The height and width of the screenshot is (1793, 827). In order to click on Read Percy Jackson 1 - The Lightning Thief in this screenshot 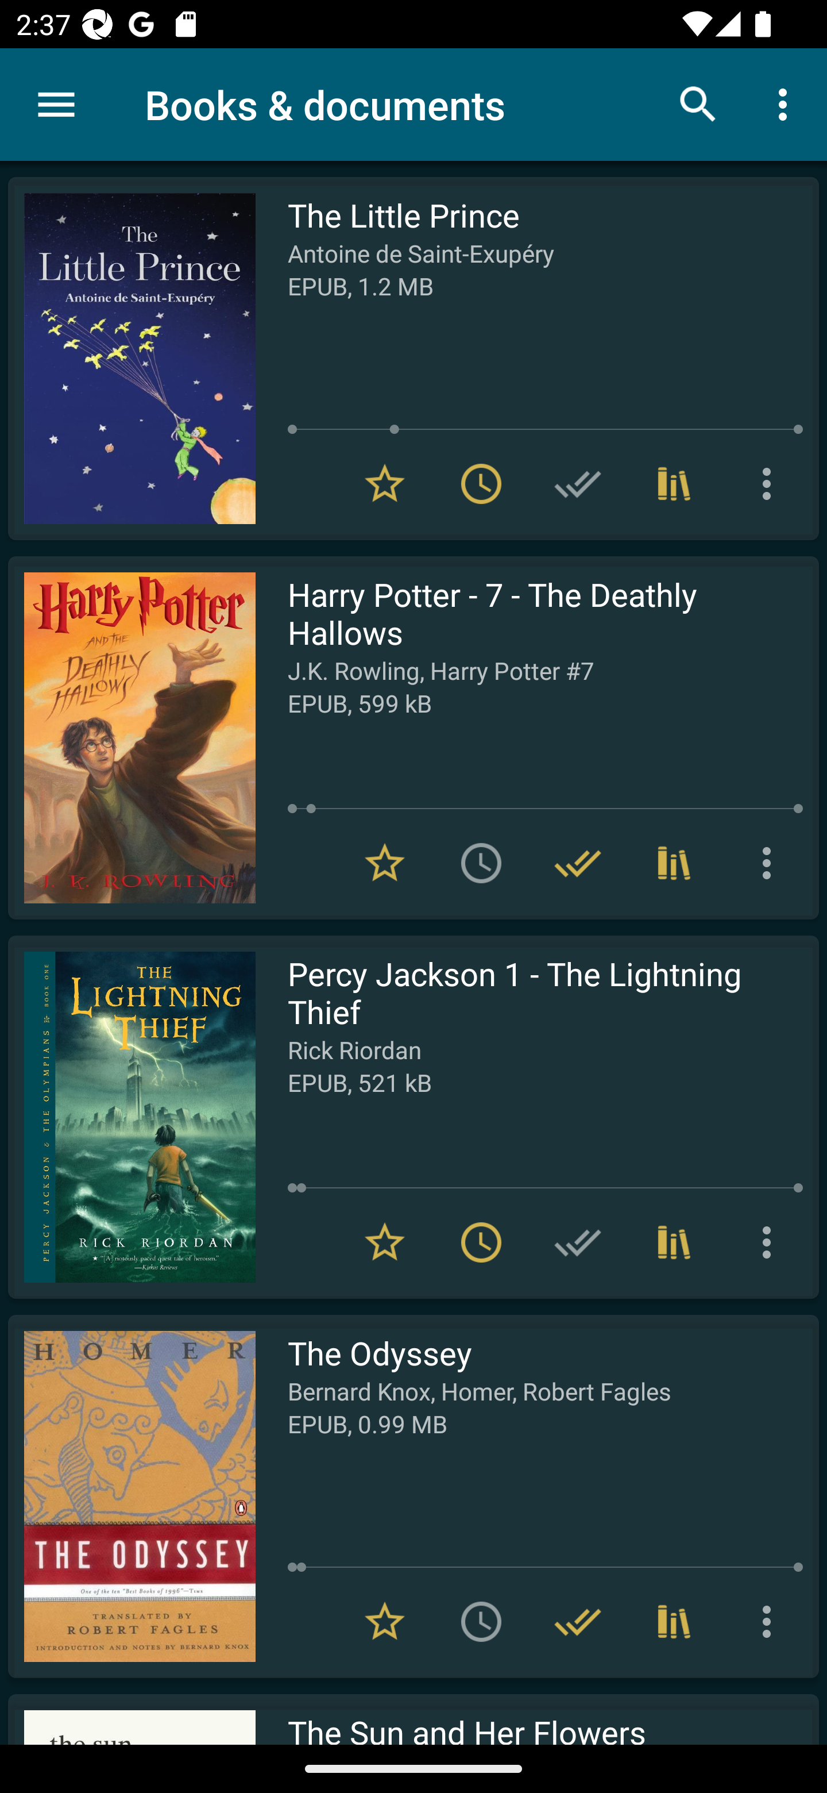, I will do `click(132, 1117)`.